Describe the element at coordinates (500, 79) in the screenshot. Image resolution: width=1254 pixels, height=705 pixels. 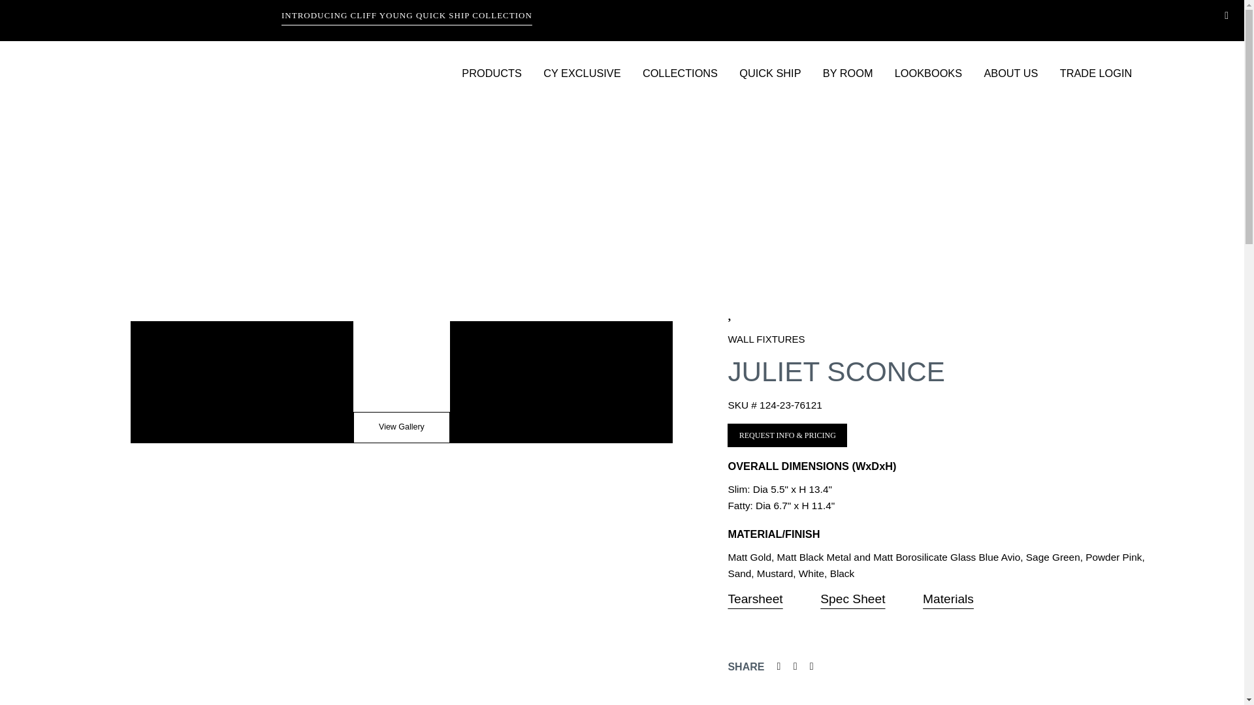
I see `PRODUCTS` at that location.